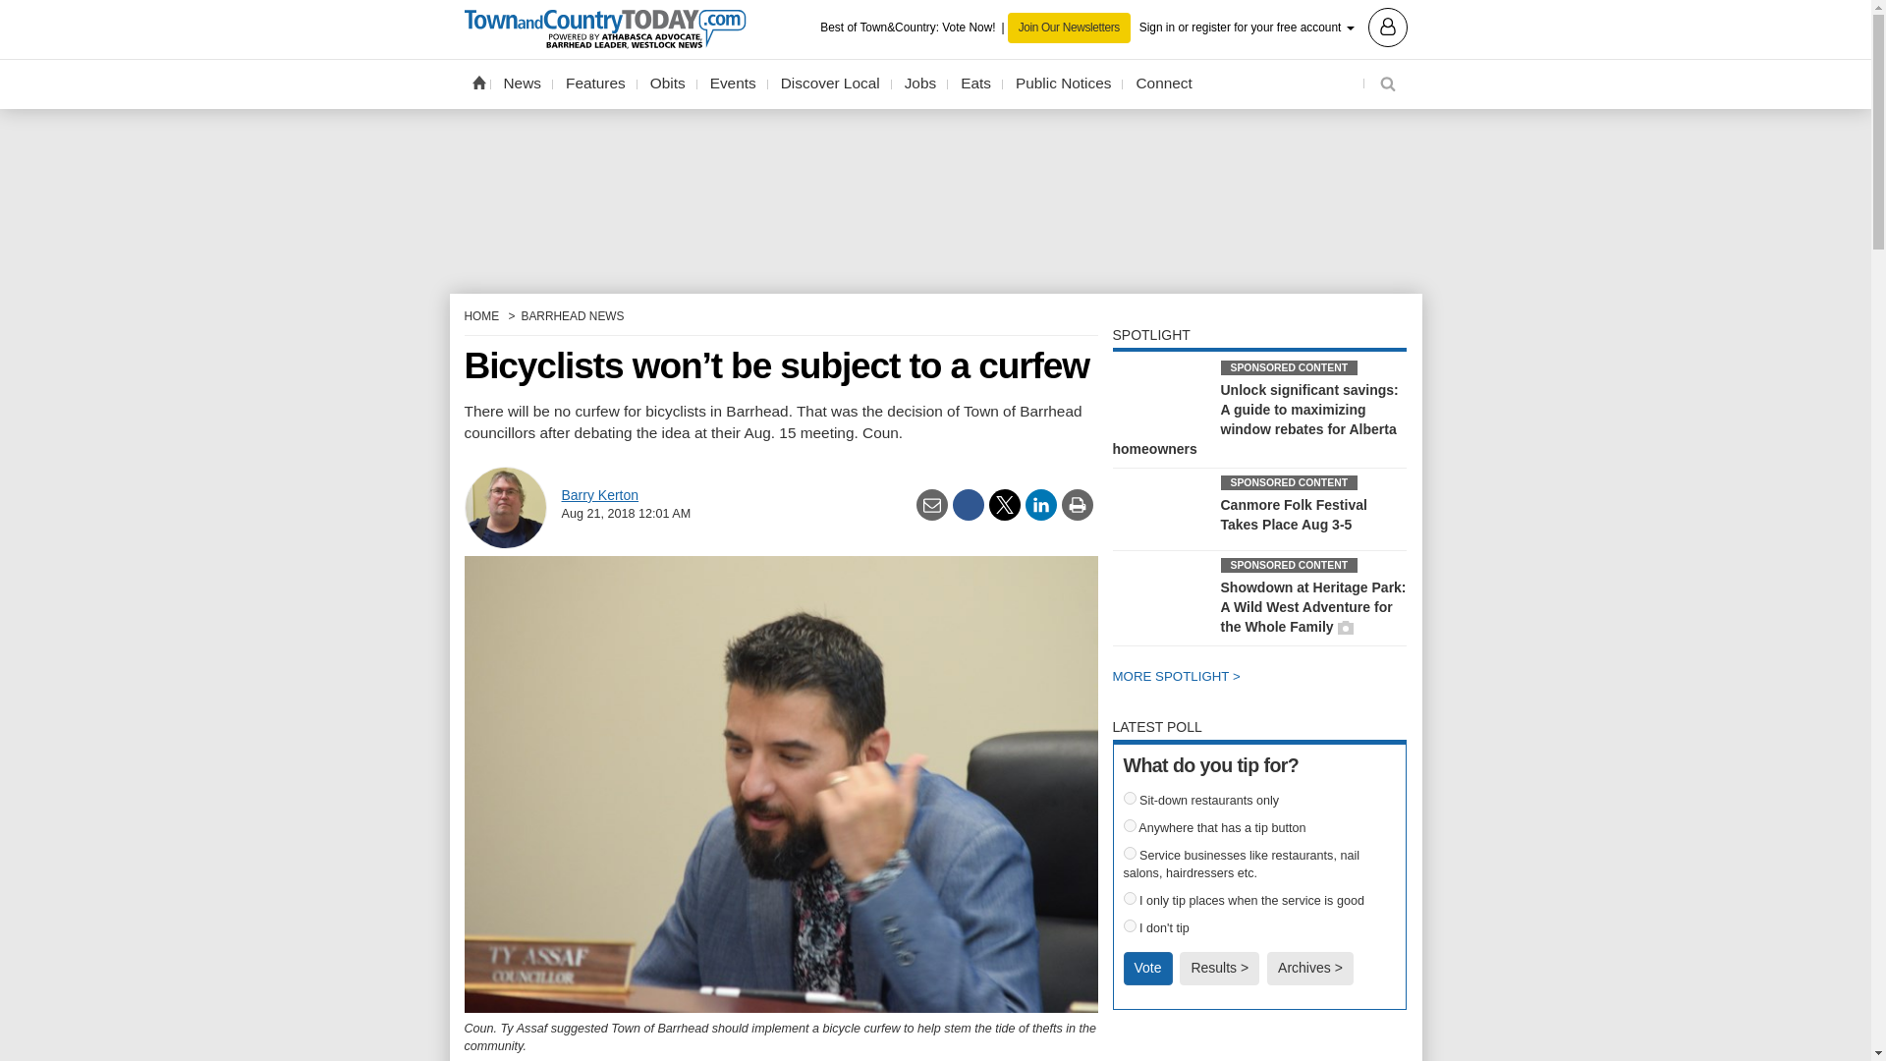  I want to click on 123290, so click(1130, 898).